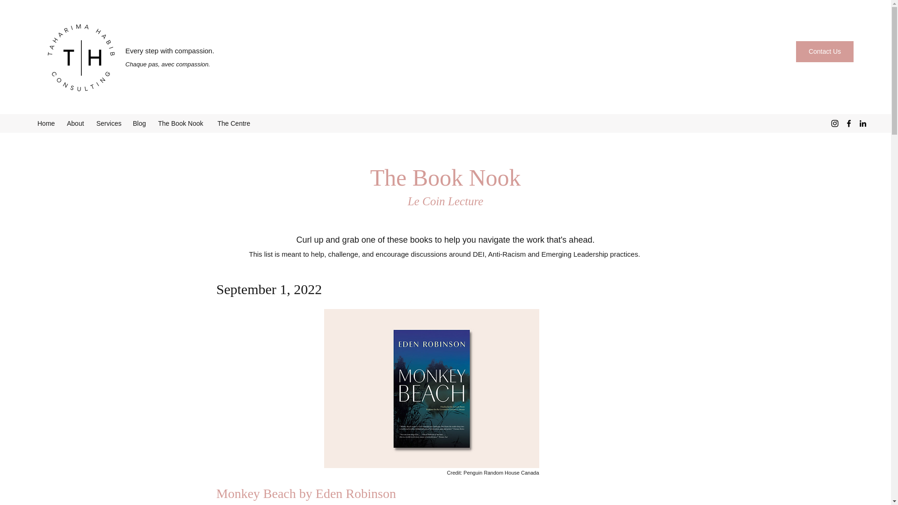 The height and width of the screenshot is (505, 898). What do you see at coordinates (825, 51) in the screenshot?
I see `Contact Us` at bounding box center [825, 51].